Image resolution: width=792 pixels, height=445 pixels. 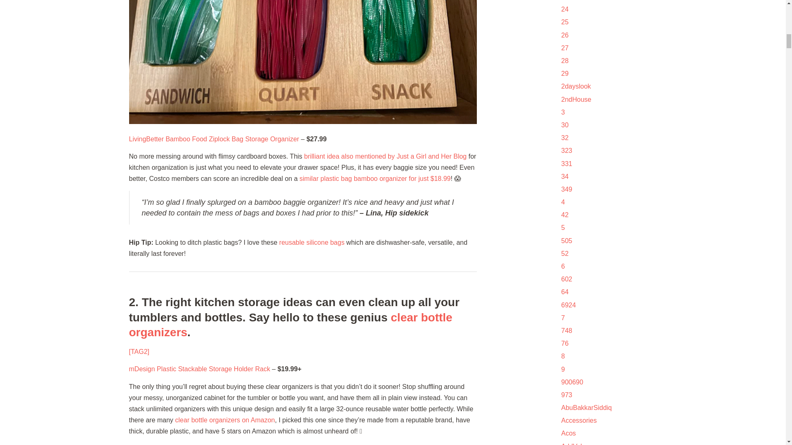 I want to click on mDesign Plastic Stackable Storage Holder Rack, so click(x=199, y=368).